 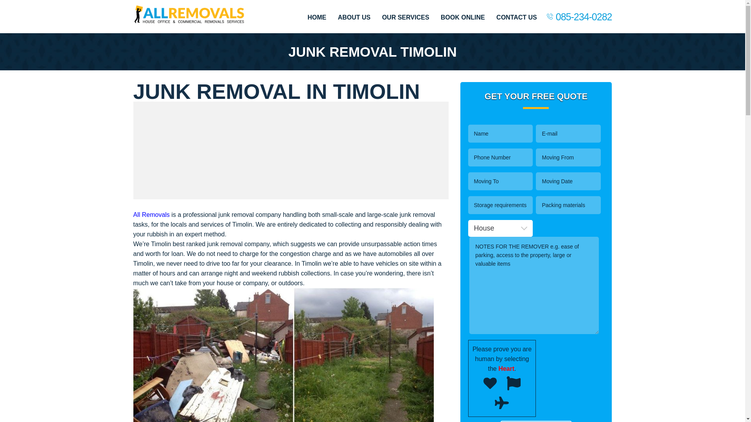 I want to click on Get Free Quote, so click(x=536, y=421).